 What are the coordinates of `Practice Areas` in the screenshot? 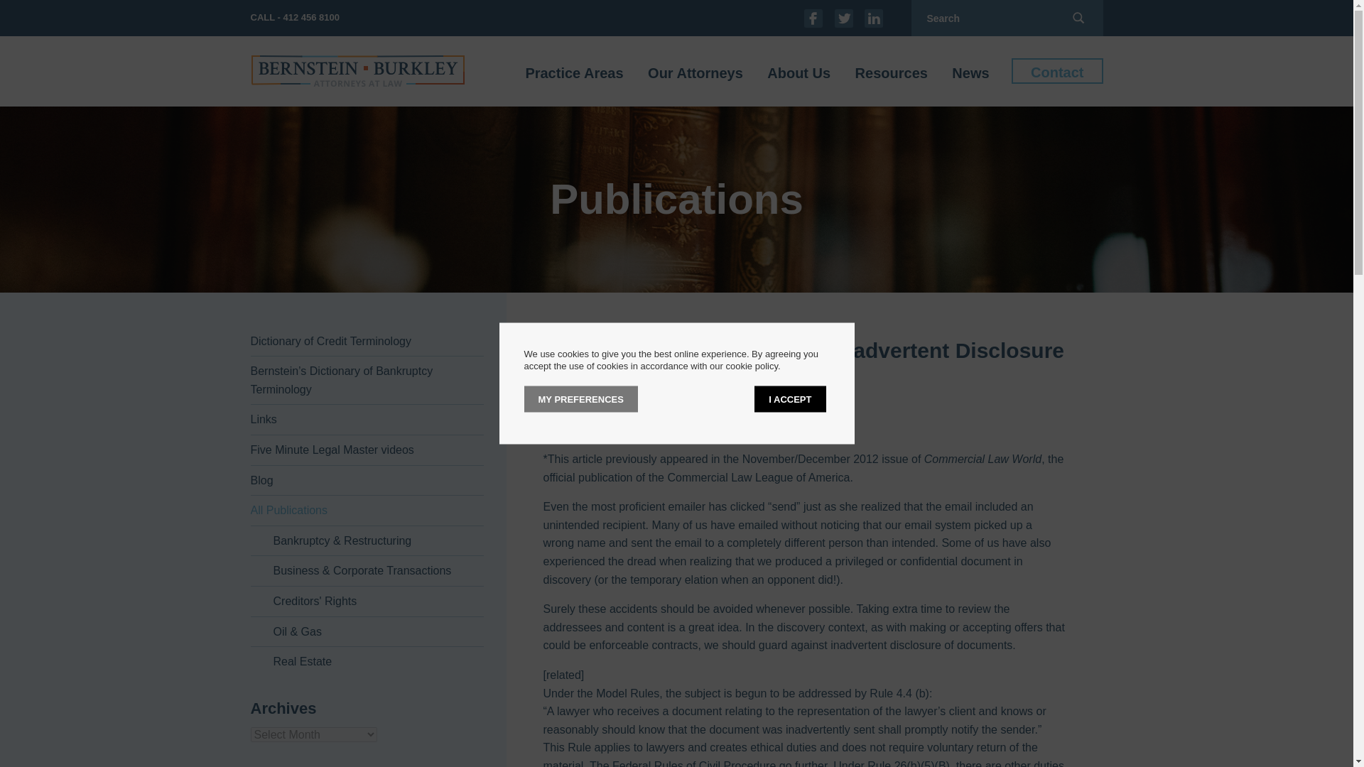 It's located at (573, 71).